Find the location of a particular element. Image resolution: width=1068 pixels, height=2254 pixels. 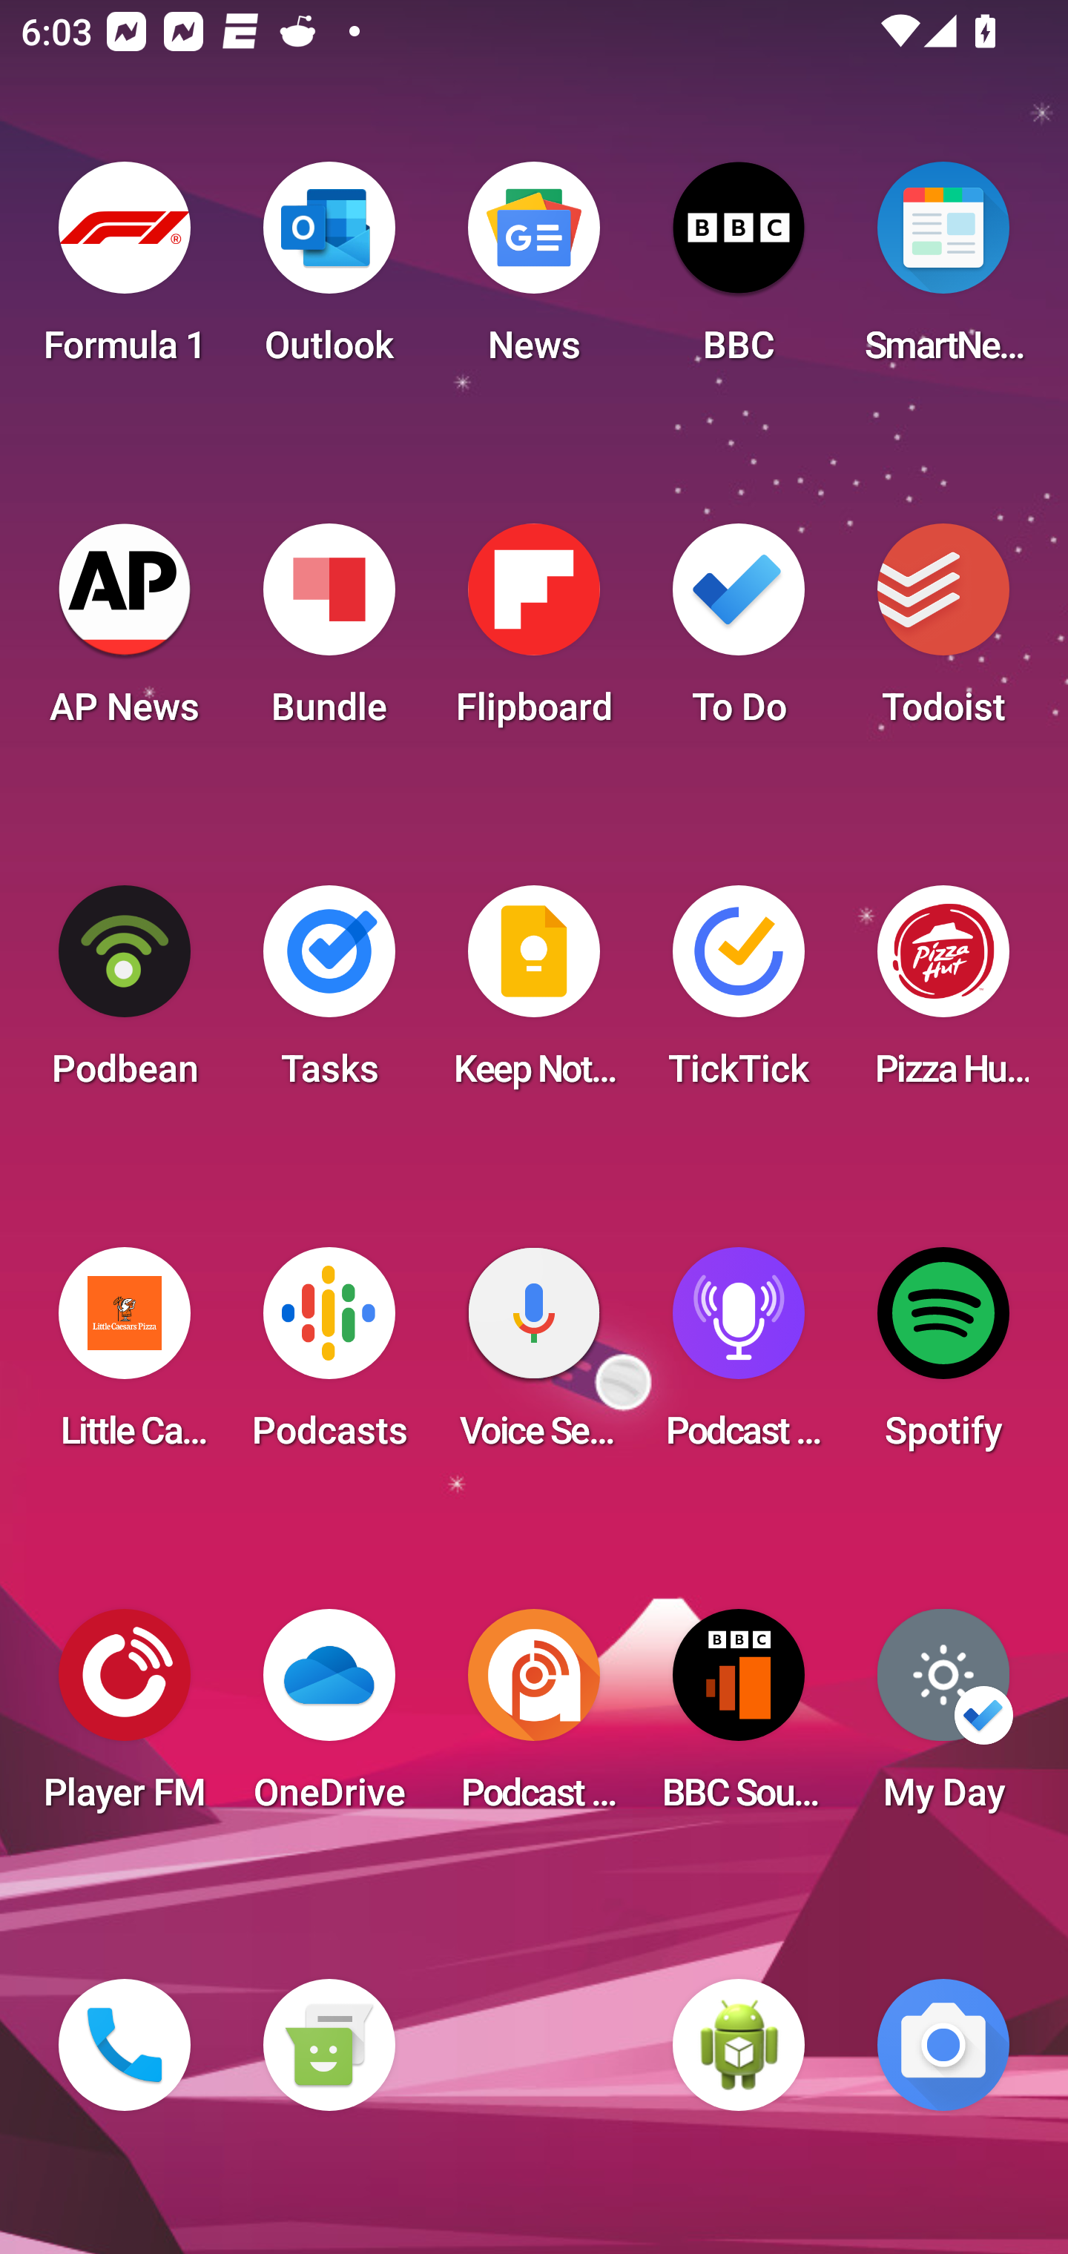

Podcast Addict is located at coordinates (534, 1719).